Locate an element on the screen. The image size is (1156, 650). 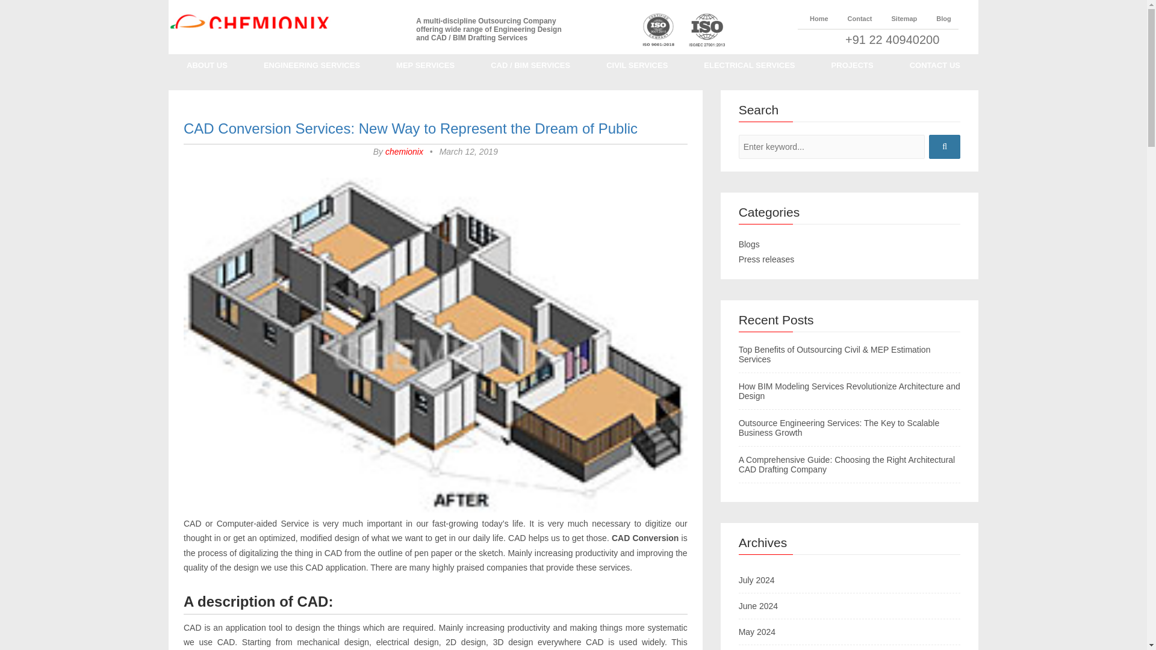
Contact is located at coordinates (854, 18).